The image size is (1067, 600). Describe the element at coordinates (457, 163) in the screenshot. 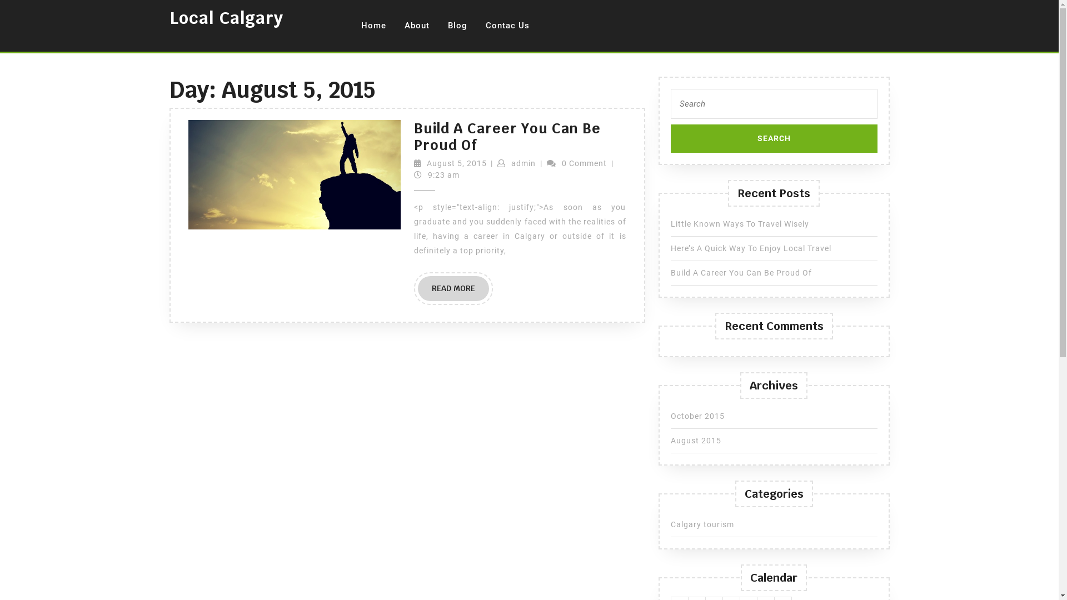

I see `August 5, 2015
August 5, 2015` at that location.